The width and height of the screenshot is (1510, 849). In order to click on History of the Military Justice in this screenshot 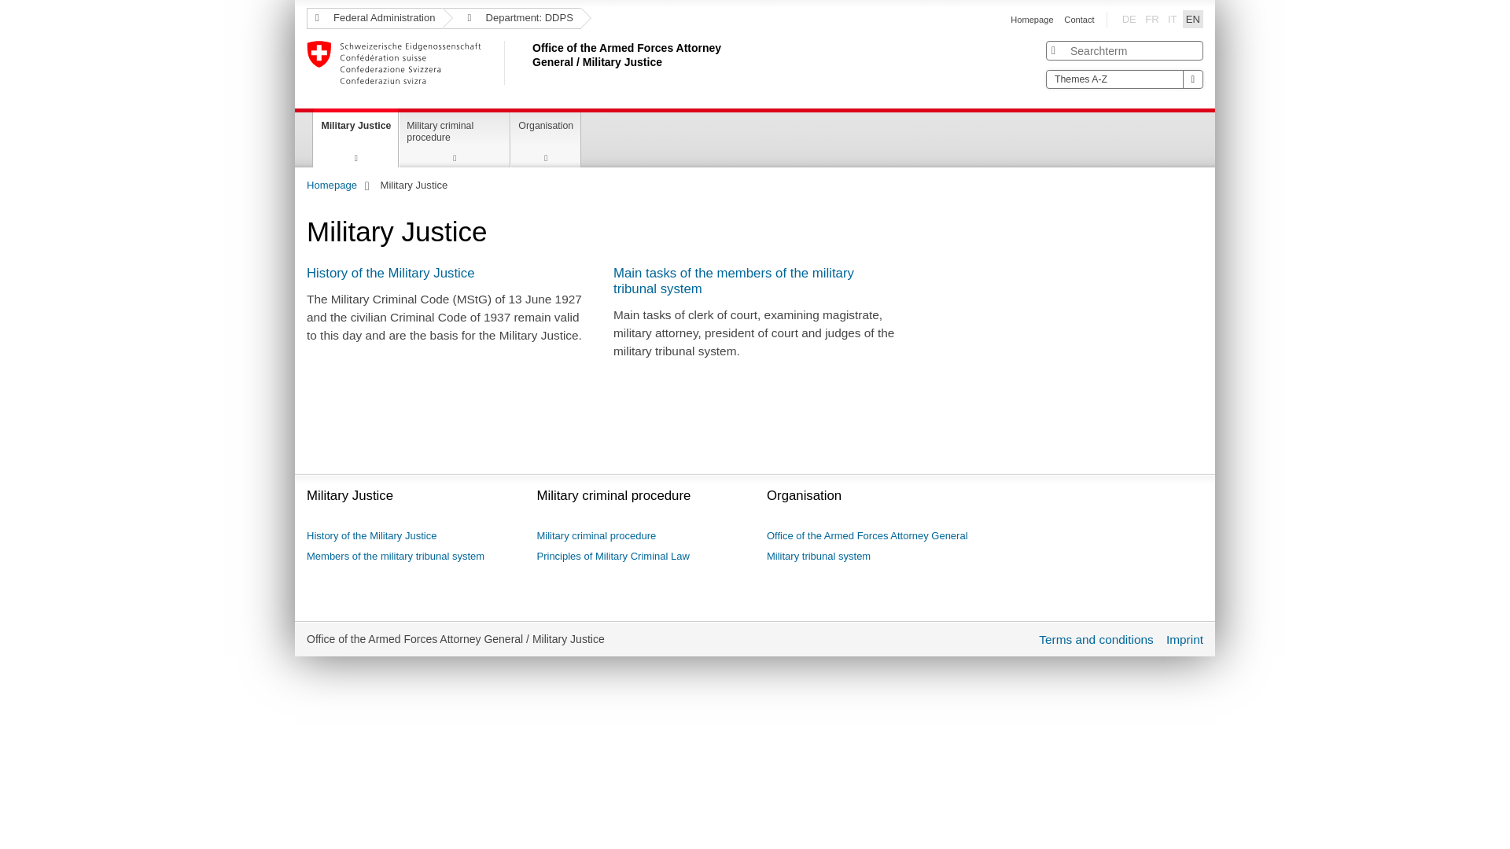, I will do `click(371, 536)`.